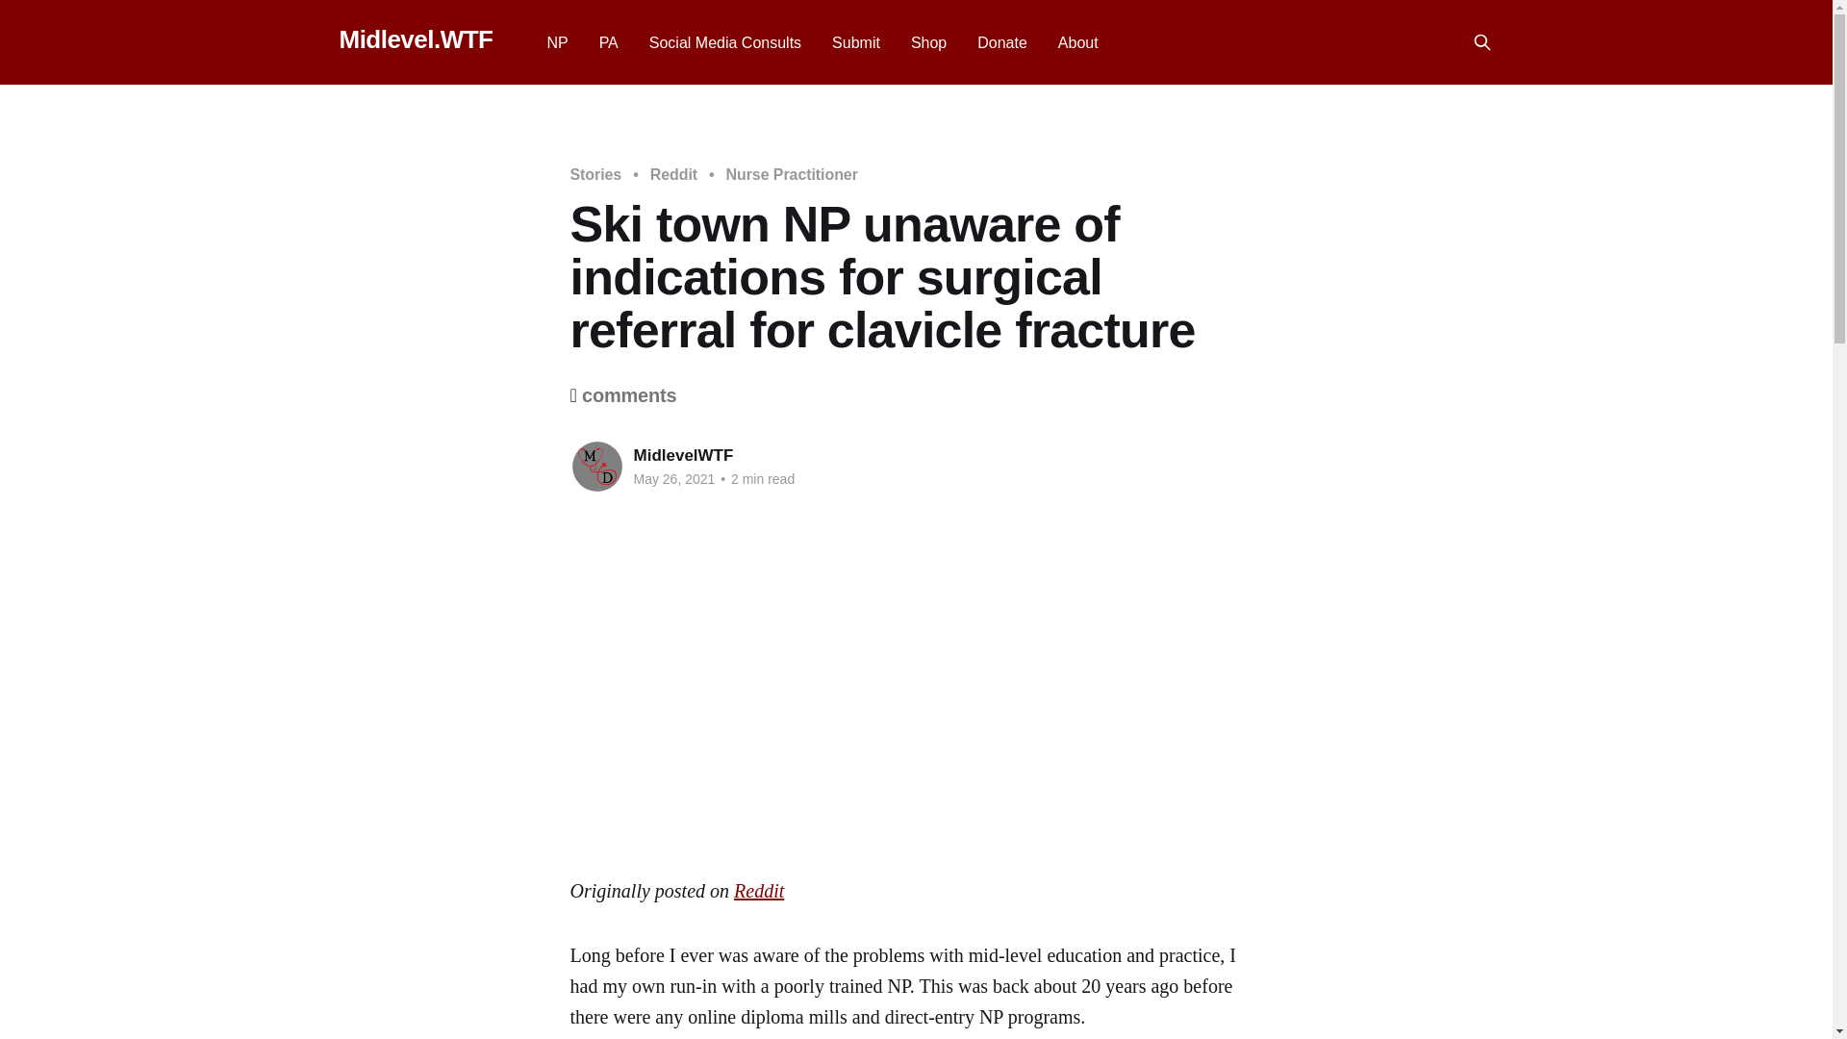 This screenshot has width=1847, height=1039. Describe the element at coordinates (595, 175) in the screenshot. I see `Stories` at that location.